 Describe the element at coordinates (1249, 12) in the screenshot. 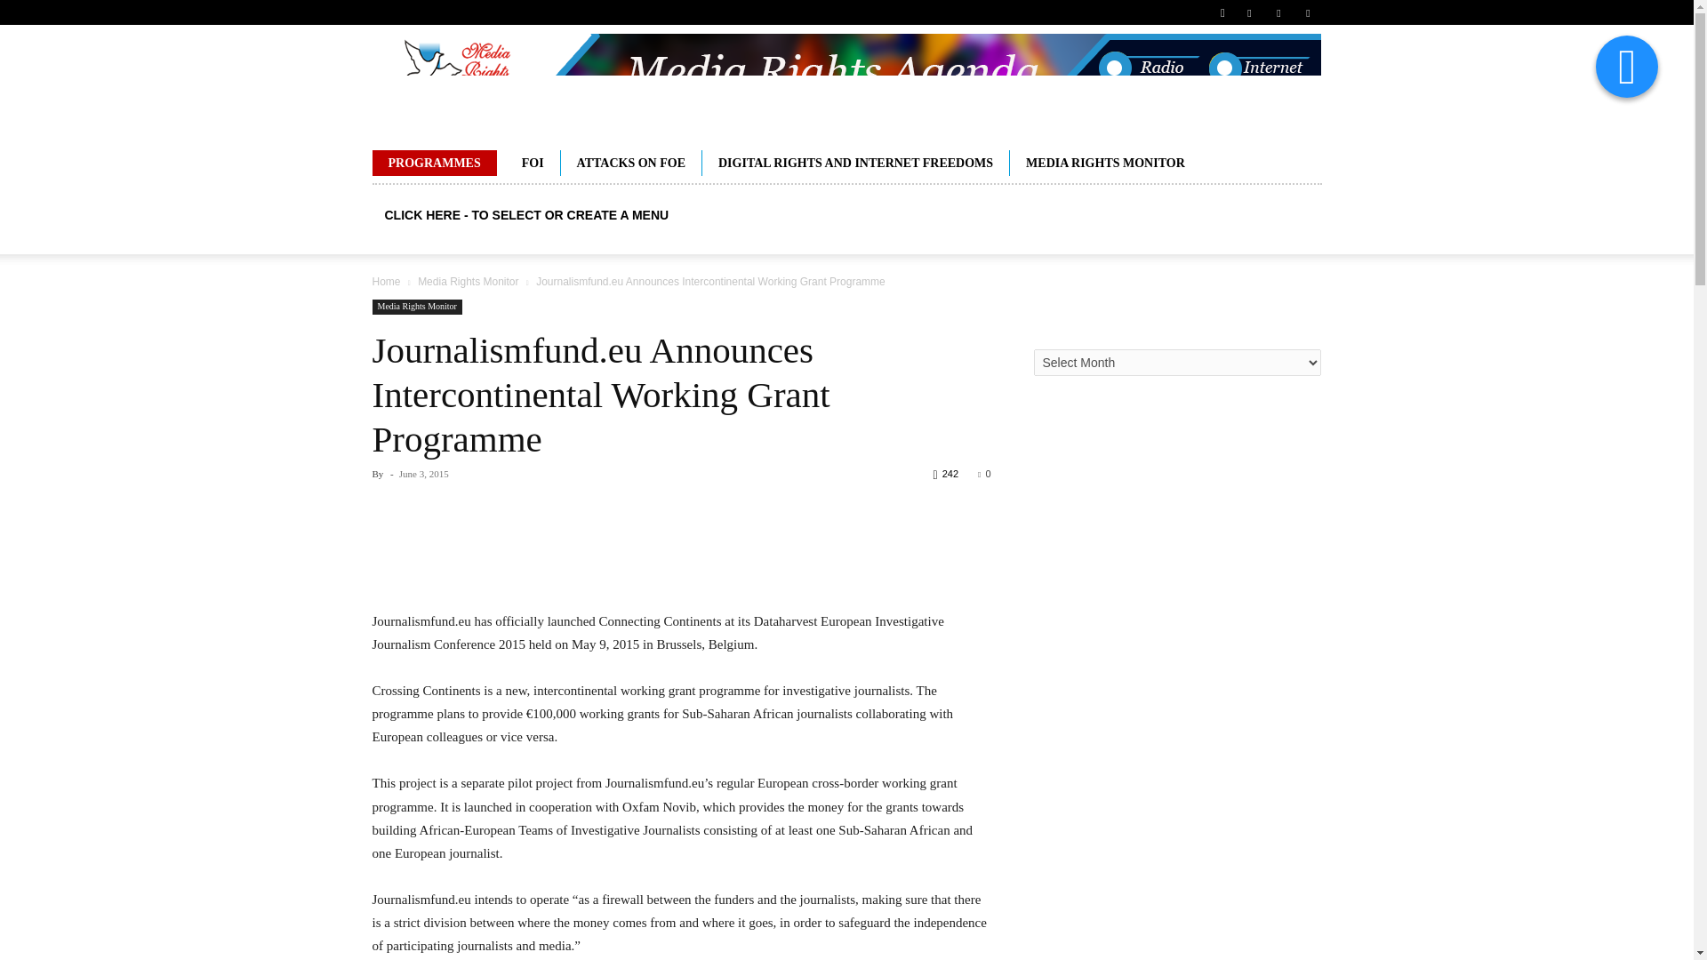

I see `Facebook` at that location.